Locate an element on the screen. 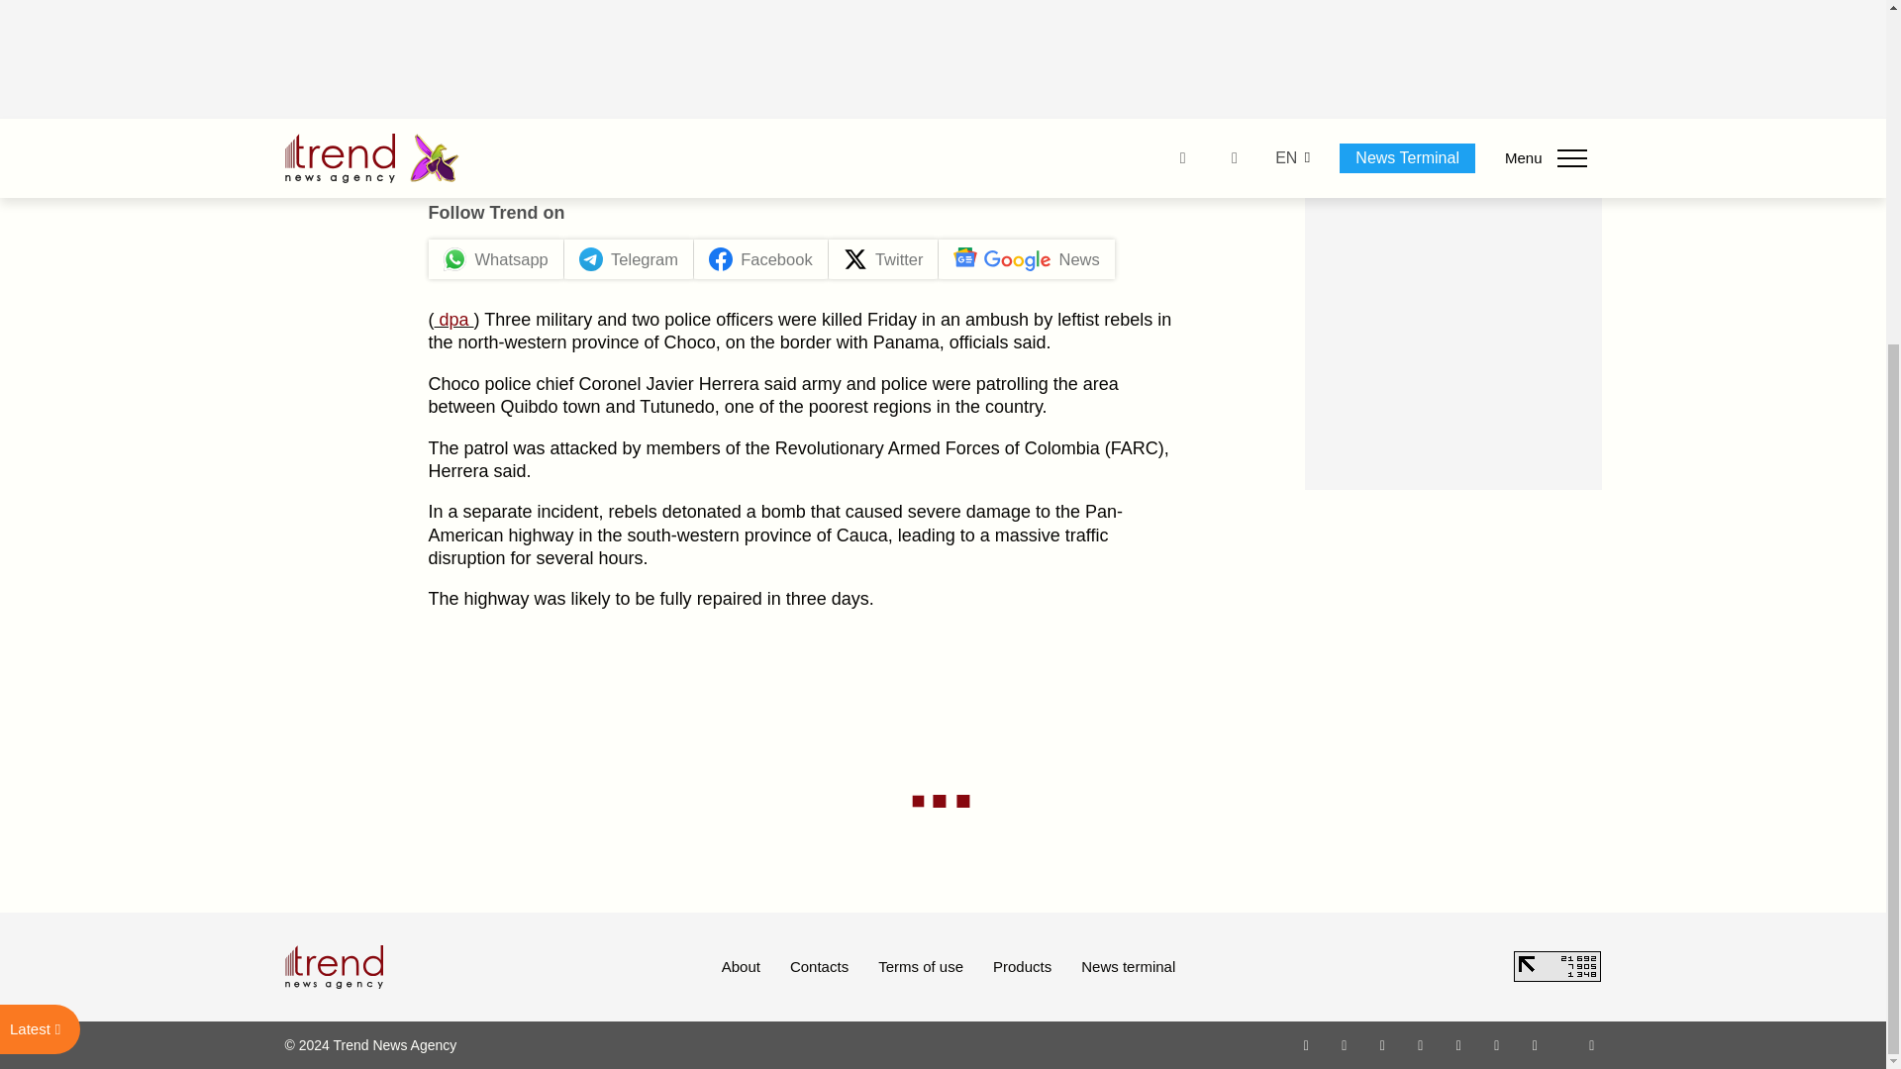 This screenshot has width=1901, height=1069. RSS Feed is located at coordinates (1592, 1044).